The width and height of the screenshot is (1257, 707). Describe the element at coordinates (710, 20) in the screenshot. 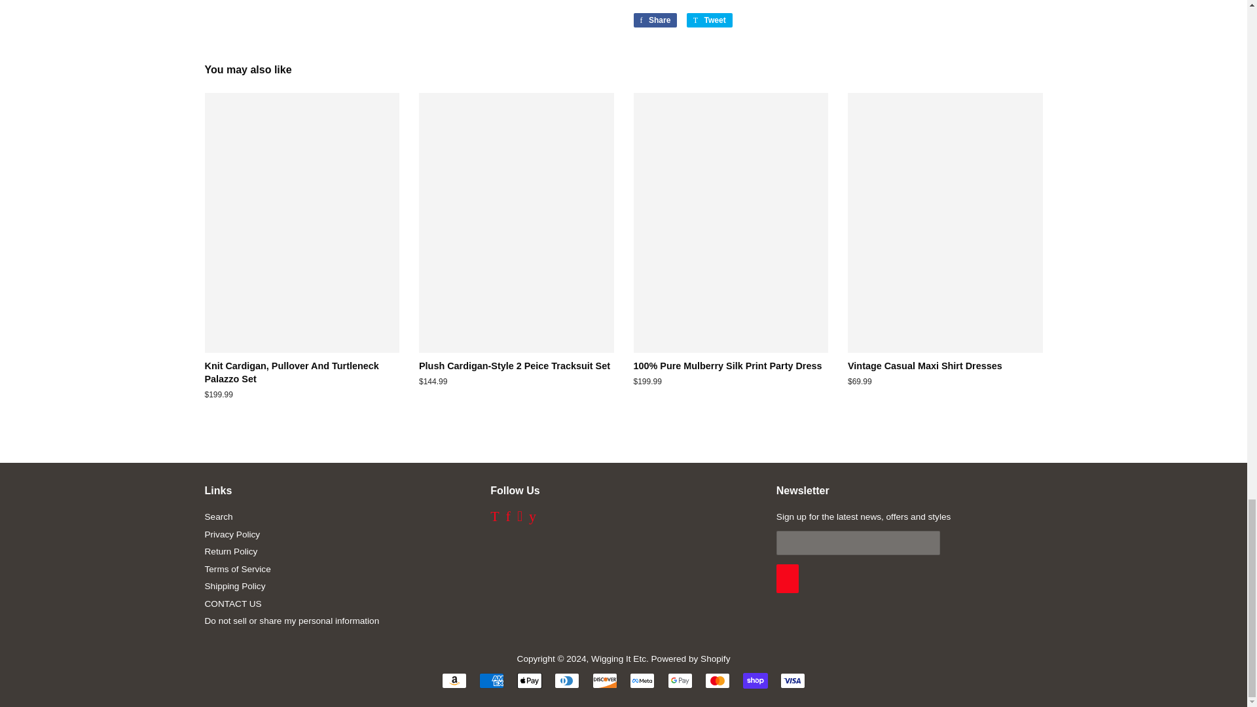

I see `Tweet on Twitter` at that location.